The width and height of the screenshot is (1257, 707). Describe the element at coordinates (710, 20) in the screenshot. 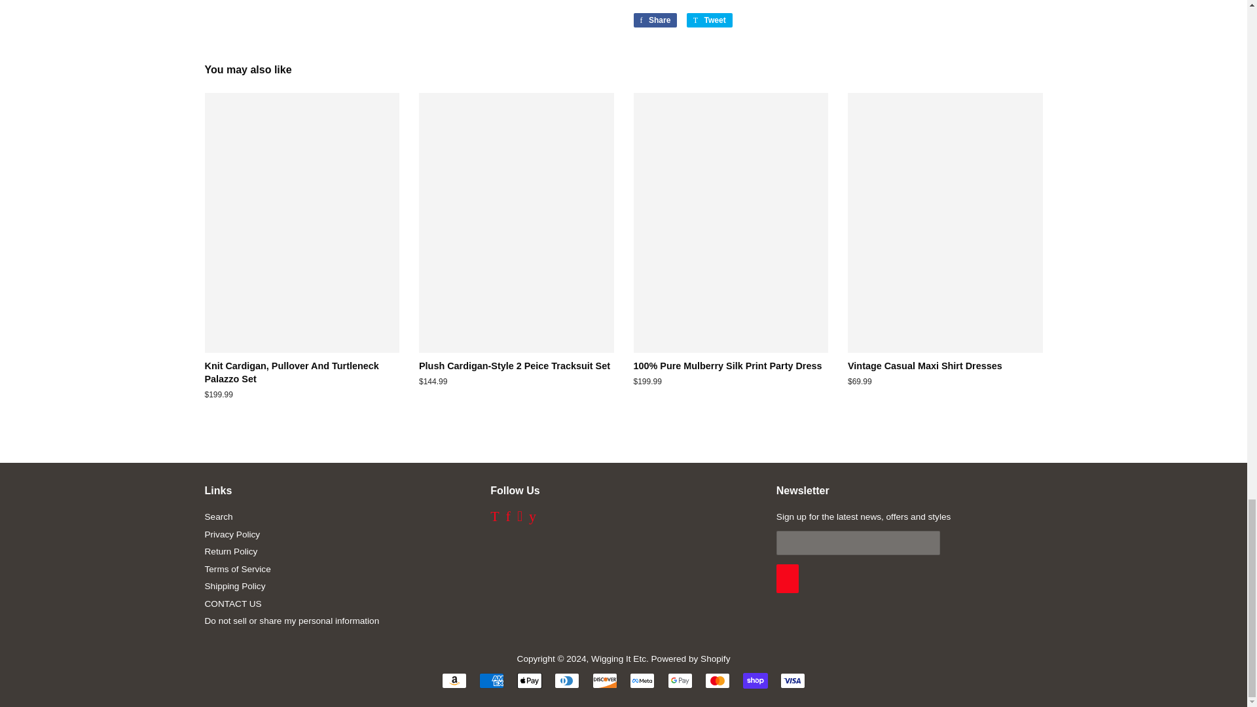

I see `Tweet on Twitter` at that location.